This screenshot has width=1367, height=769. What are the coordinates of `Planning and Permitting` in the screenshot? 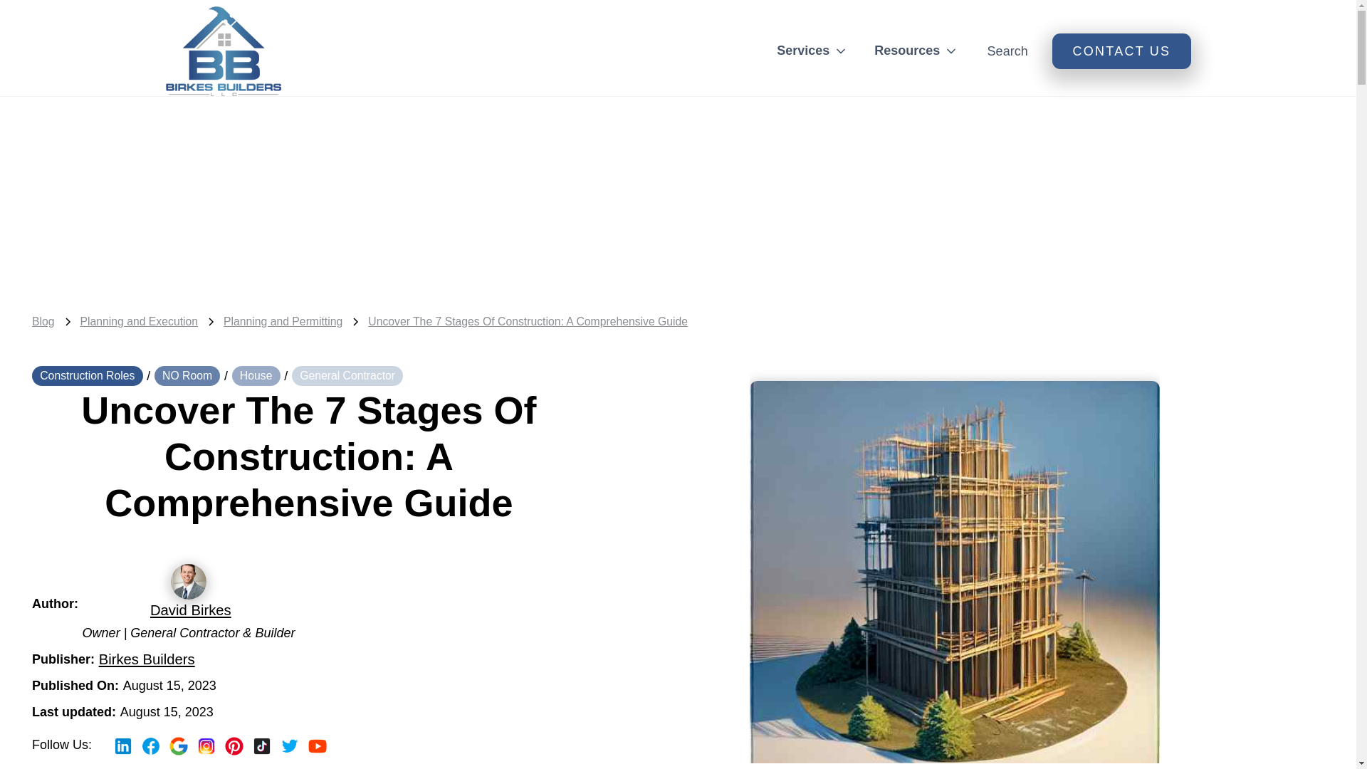 It's located at (283, 322).